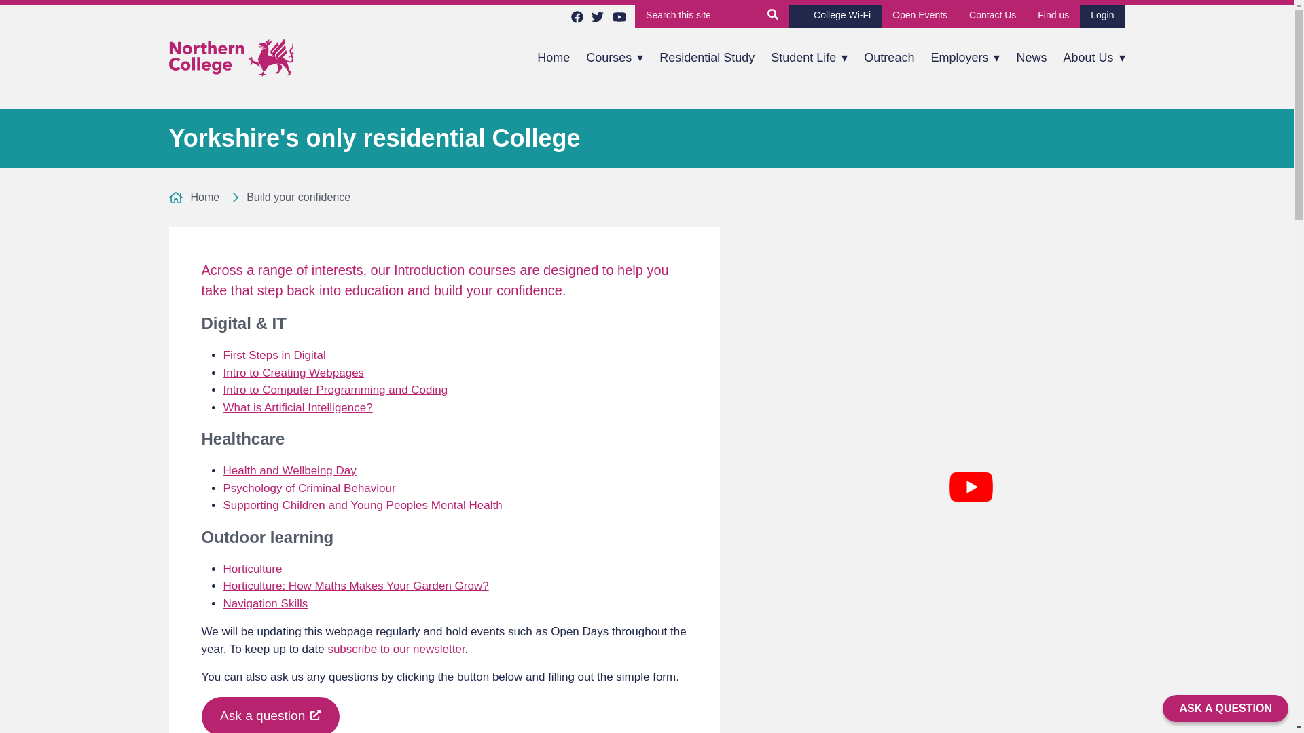  What do you see at coordinates (553, 58) in the screenshot?
I see `Home` at bounding box center [553, 58].